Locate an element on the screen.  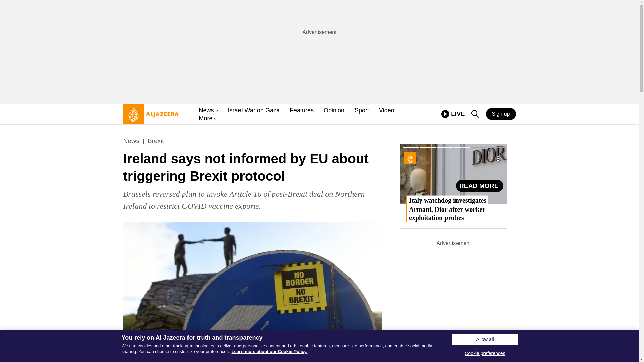
Sport is located at coordinates (362, 111).